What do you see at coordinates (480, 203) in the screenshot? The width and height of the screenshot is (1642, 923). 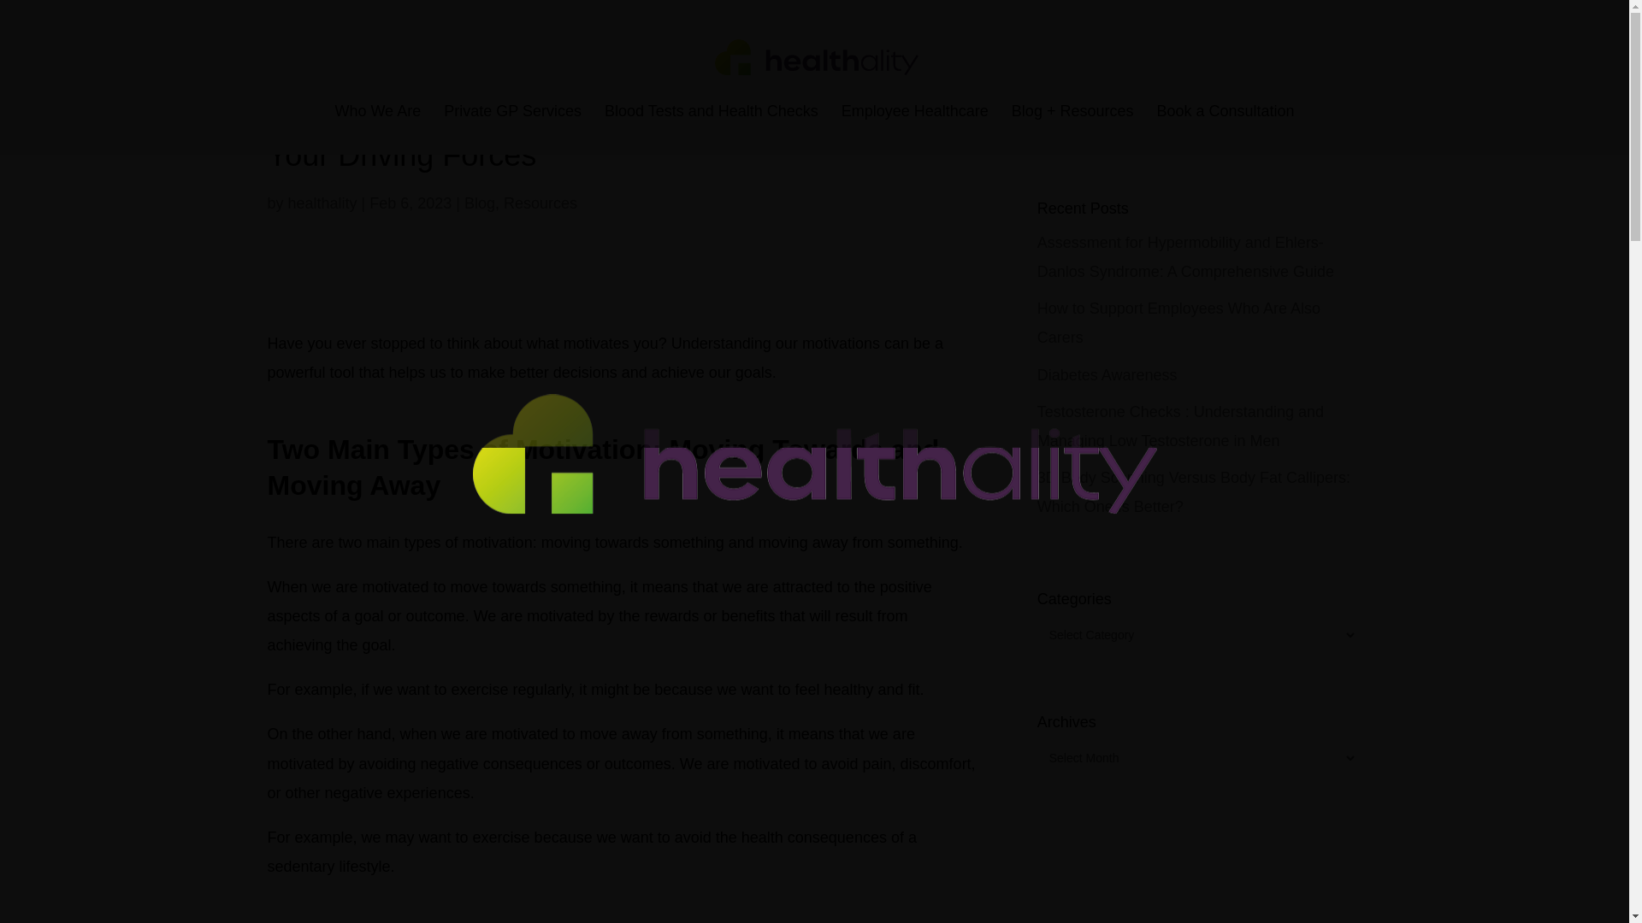 I see `Blog` at bounding box center [480, 203].